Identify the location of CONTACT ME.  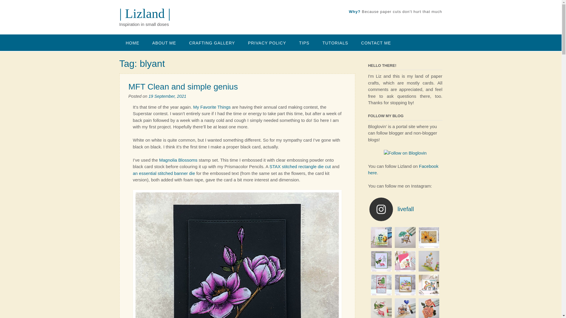
(376, 42).